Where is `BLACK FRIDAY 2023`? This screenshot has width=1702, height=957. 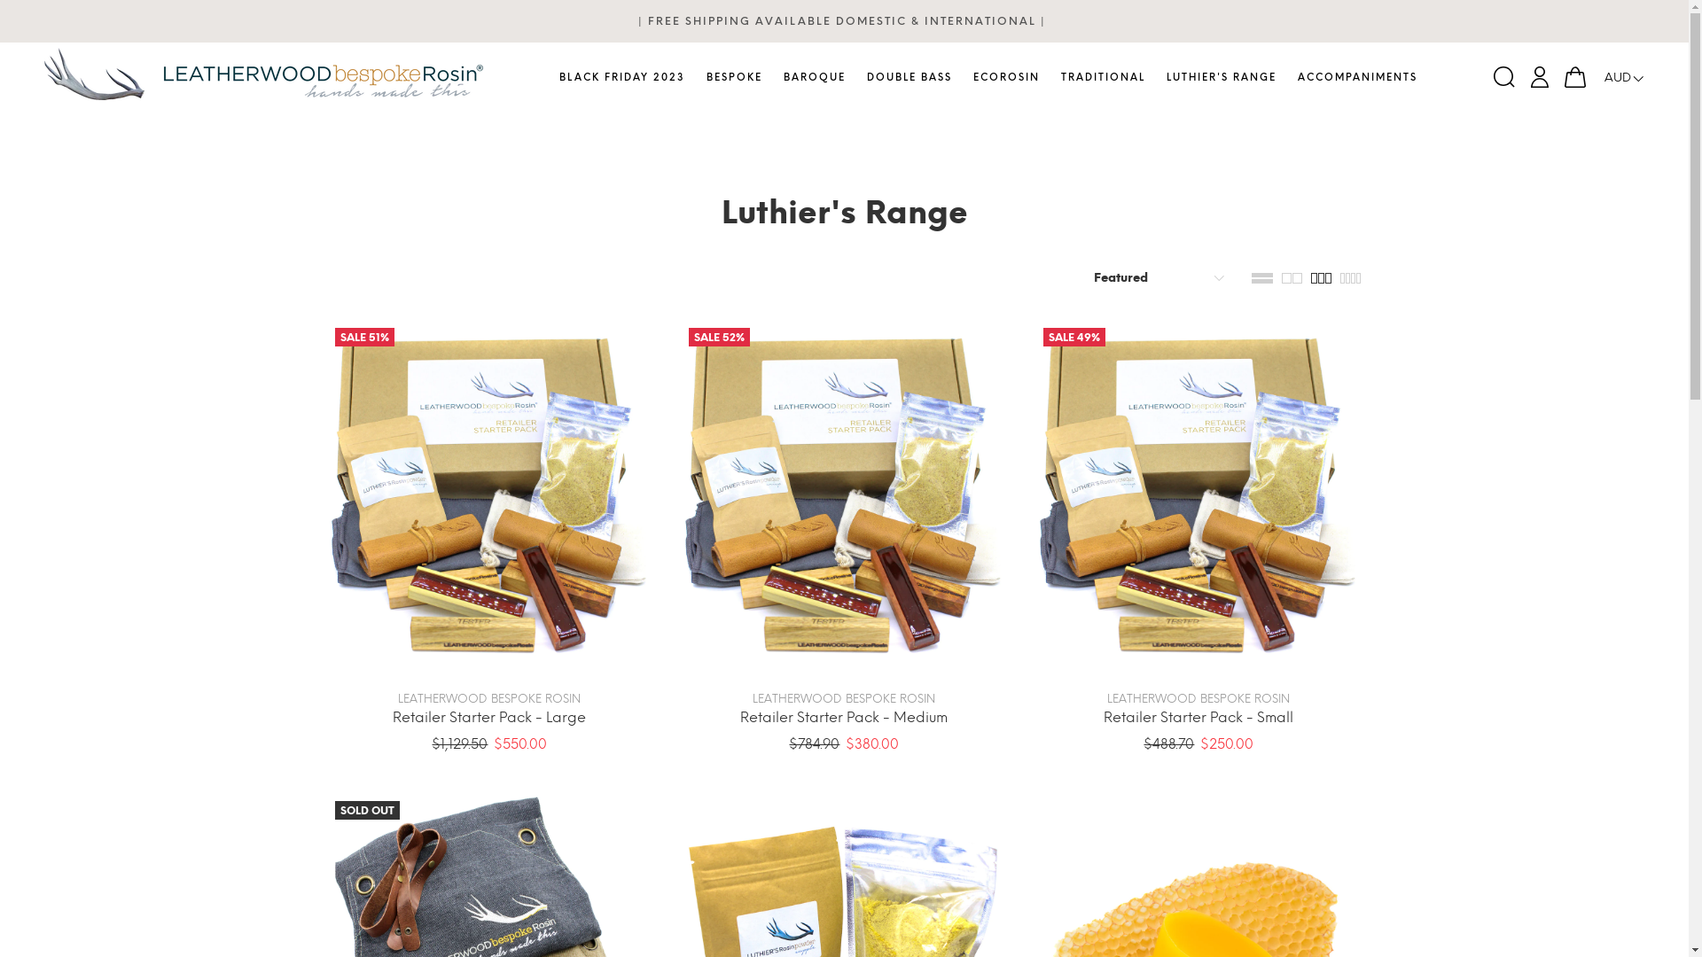 BLACK FRIDAY 2023 is located at coordinates (628, 78).